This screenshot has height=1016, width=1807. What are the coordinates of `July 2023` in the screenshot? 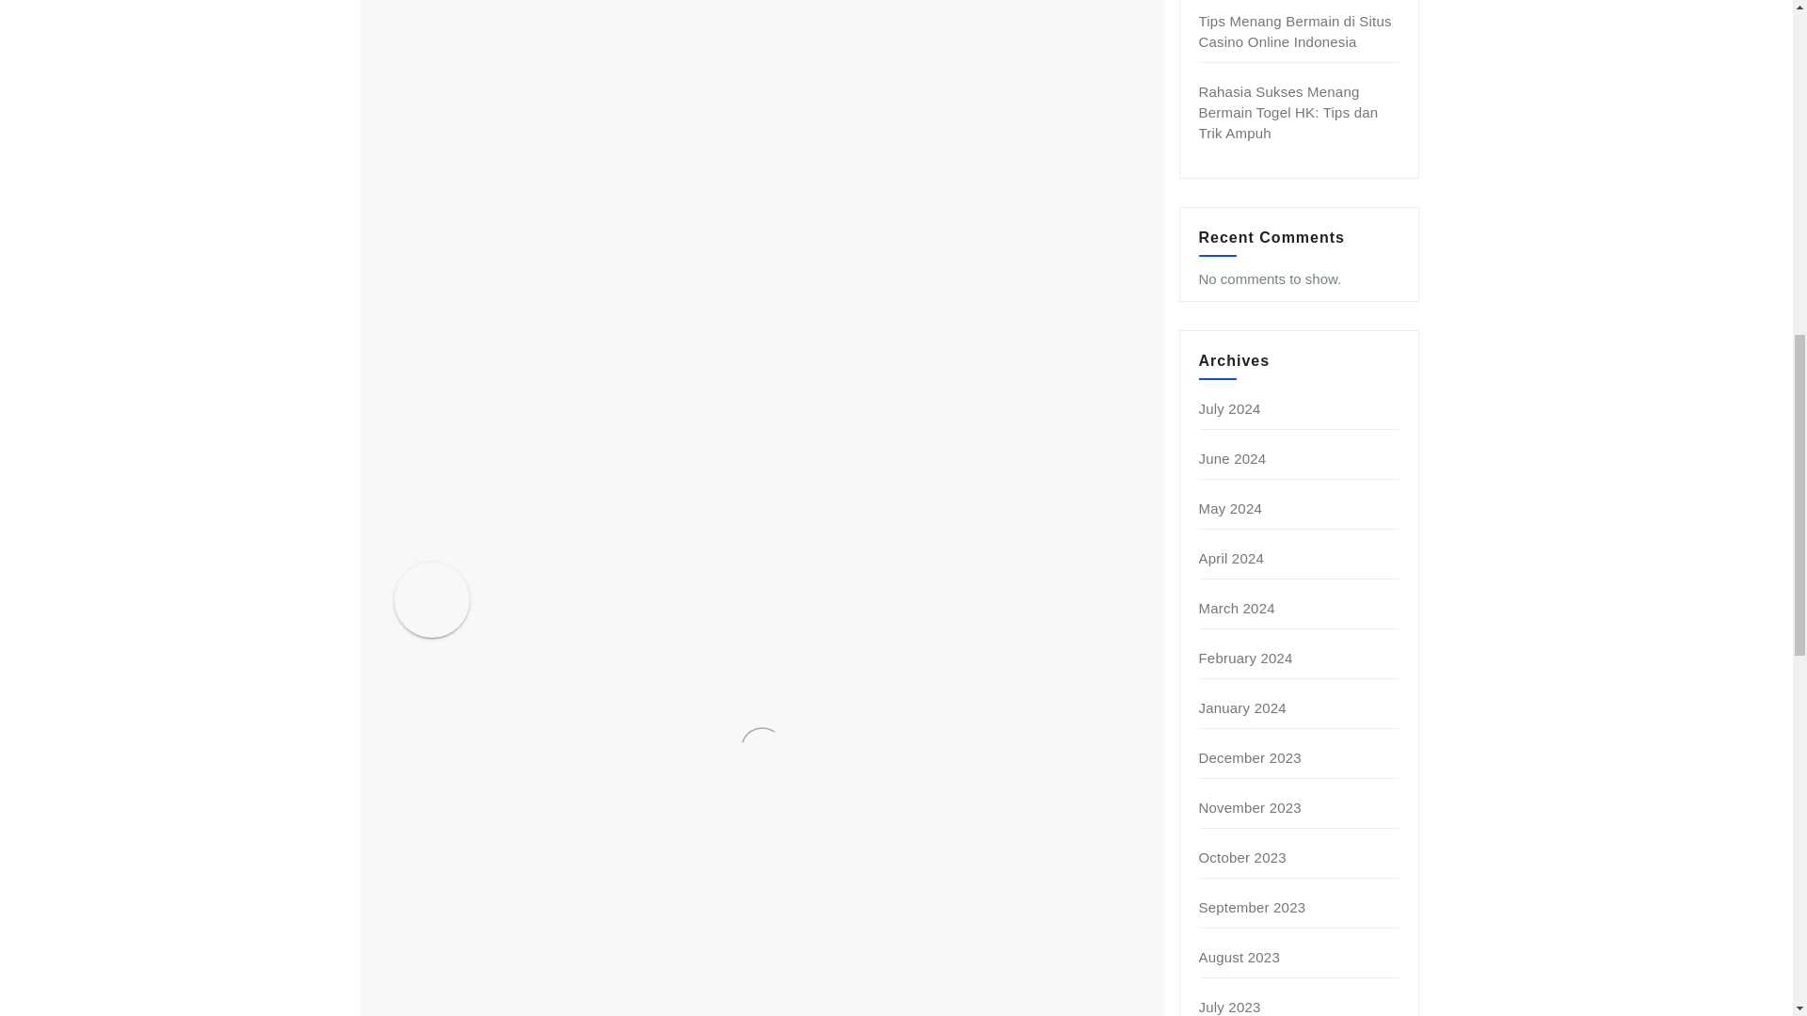 It's located at (1230, 1007).